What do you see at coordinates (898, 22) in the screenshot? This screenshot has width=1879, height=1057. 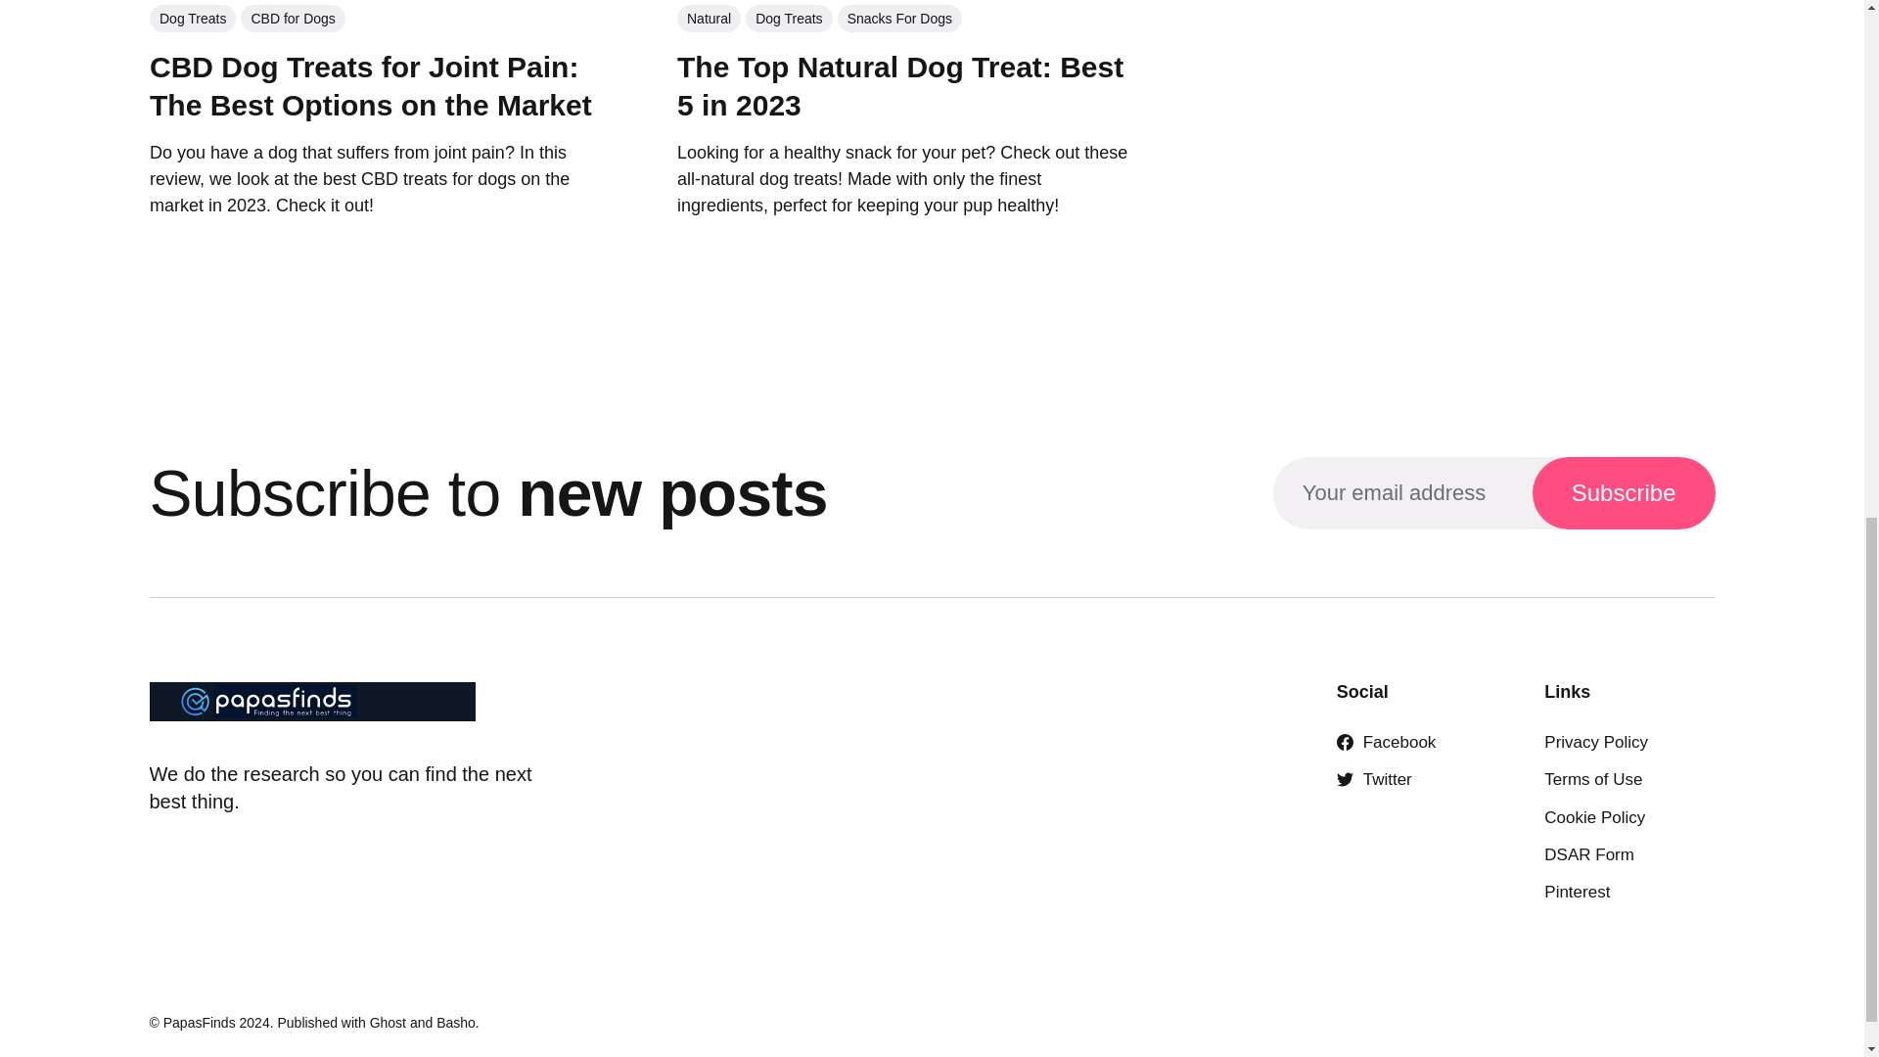 I see `Snacks For Dogs` at bounding box center [898, 22].